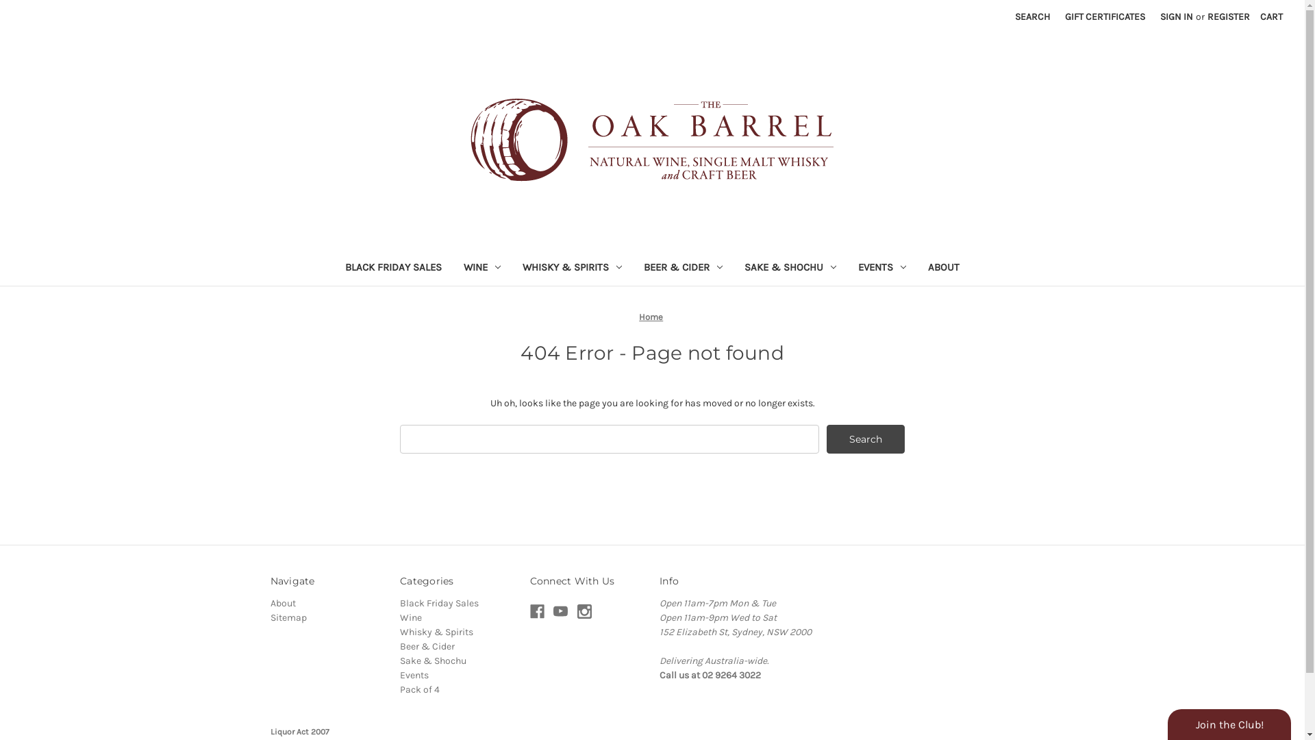  What do you see at coordinates (790, 269) in the screenshot?
I see `SAKE & SHOCHU` at bounding box center [790, 269].